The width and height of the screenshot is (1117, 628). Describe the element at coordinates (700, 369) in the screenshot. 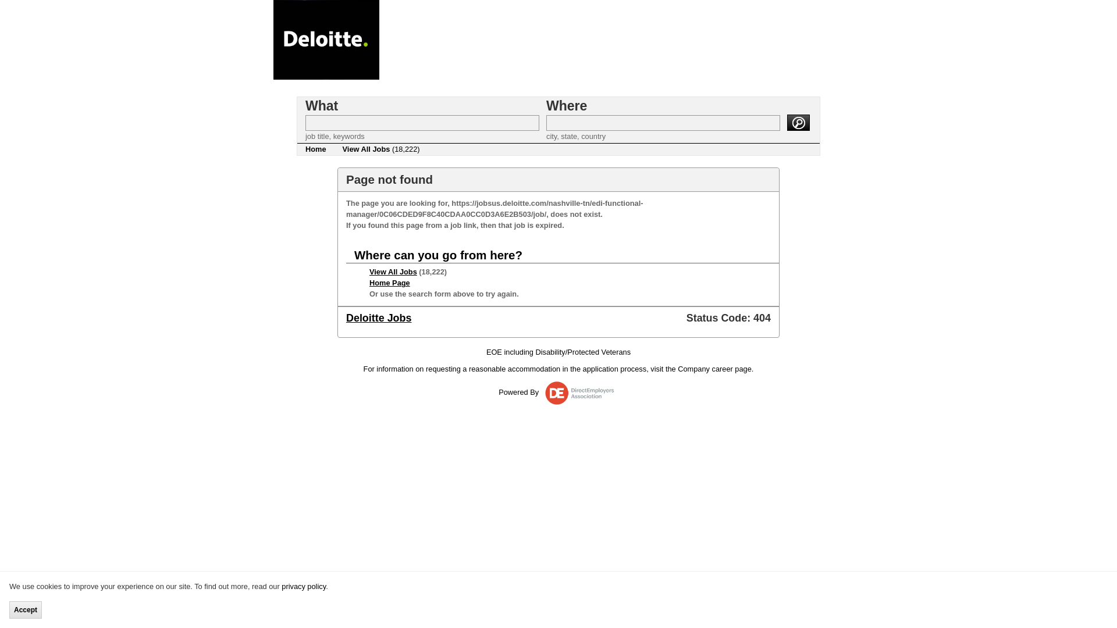

I see `visit the Company career page` at that location.